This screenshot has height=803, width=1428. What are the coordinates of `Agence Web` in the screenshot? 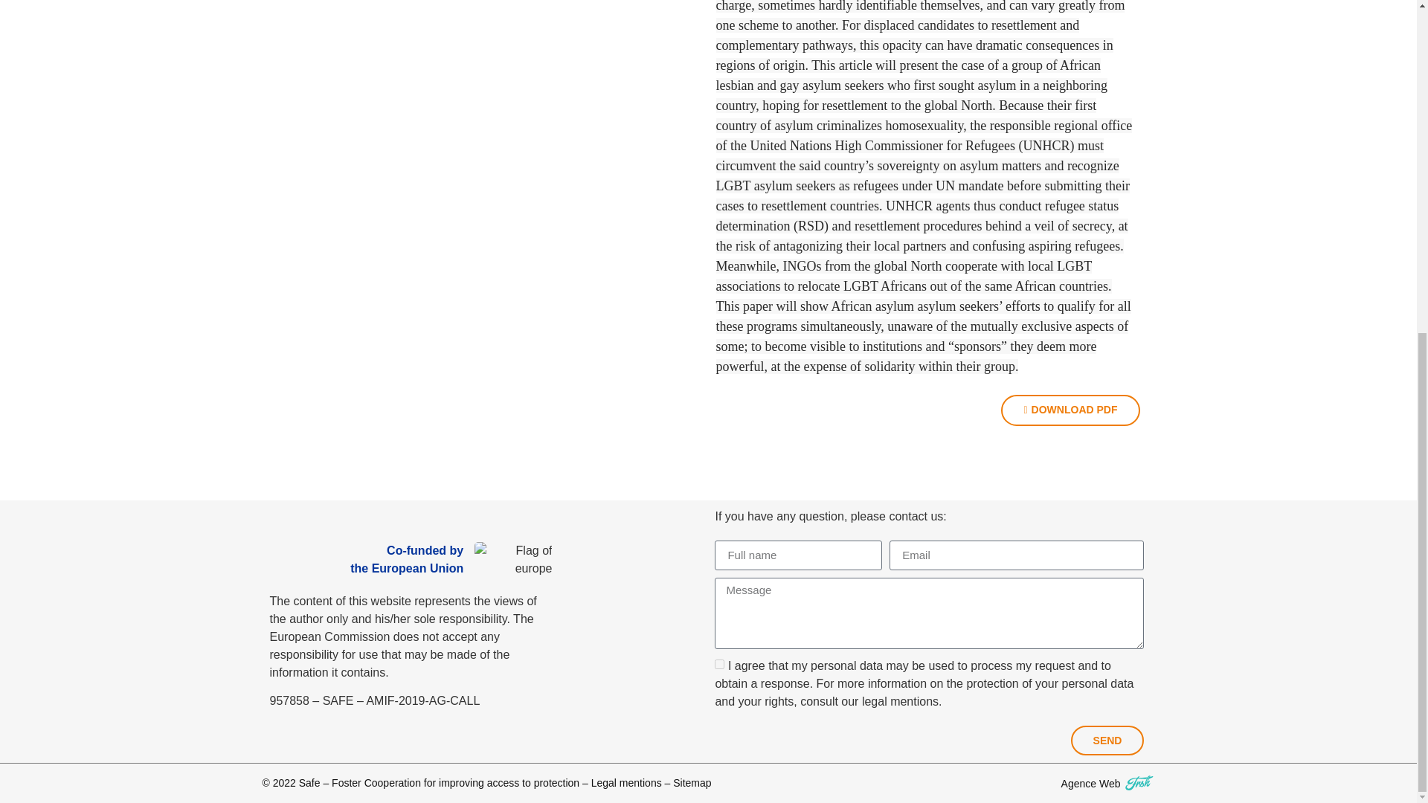 It's located at (1090, 784).